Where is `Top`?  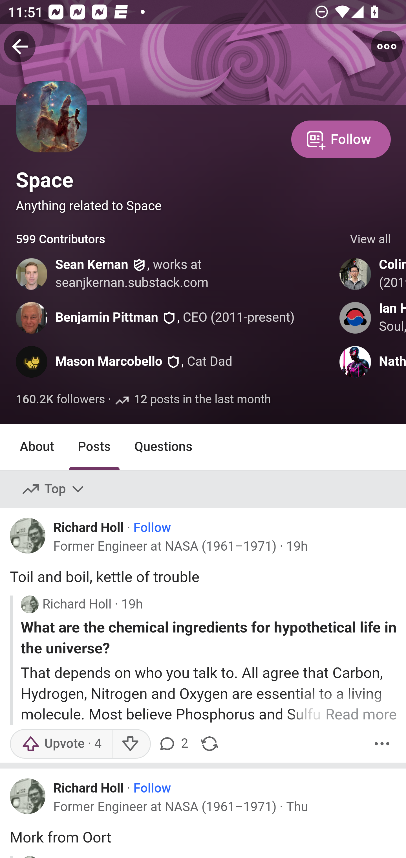 Top is located at coordinates (54, 489).